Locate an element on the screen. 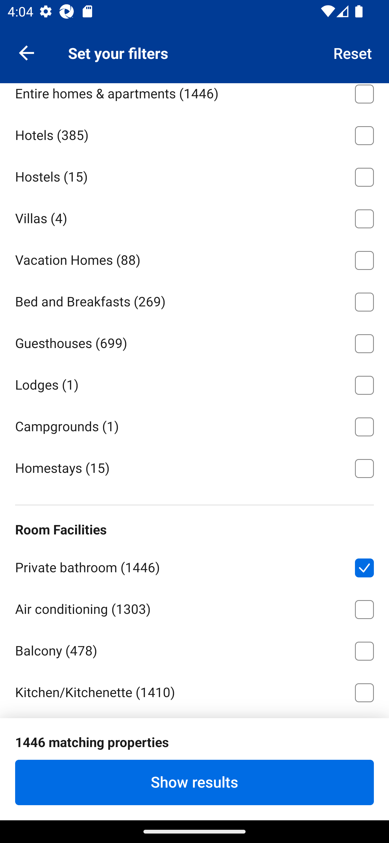 Image resolution: width=389 pixels, height=843 pixels. Entire homes & apartments ⁦(1446) is located at coordinates (194, 98).